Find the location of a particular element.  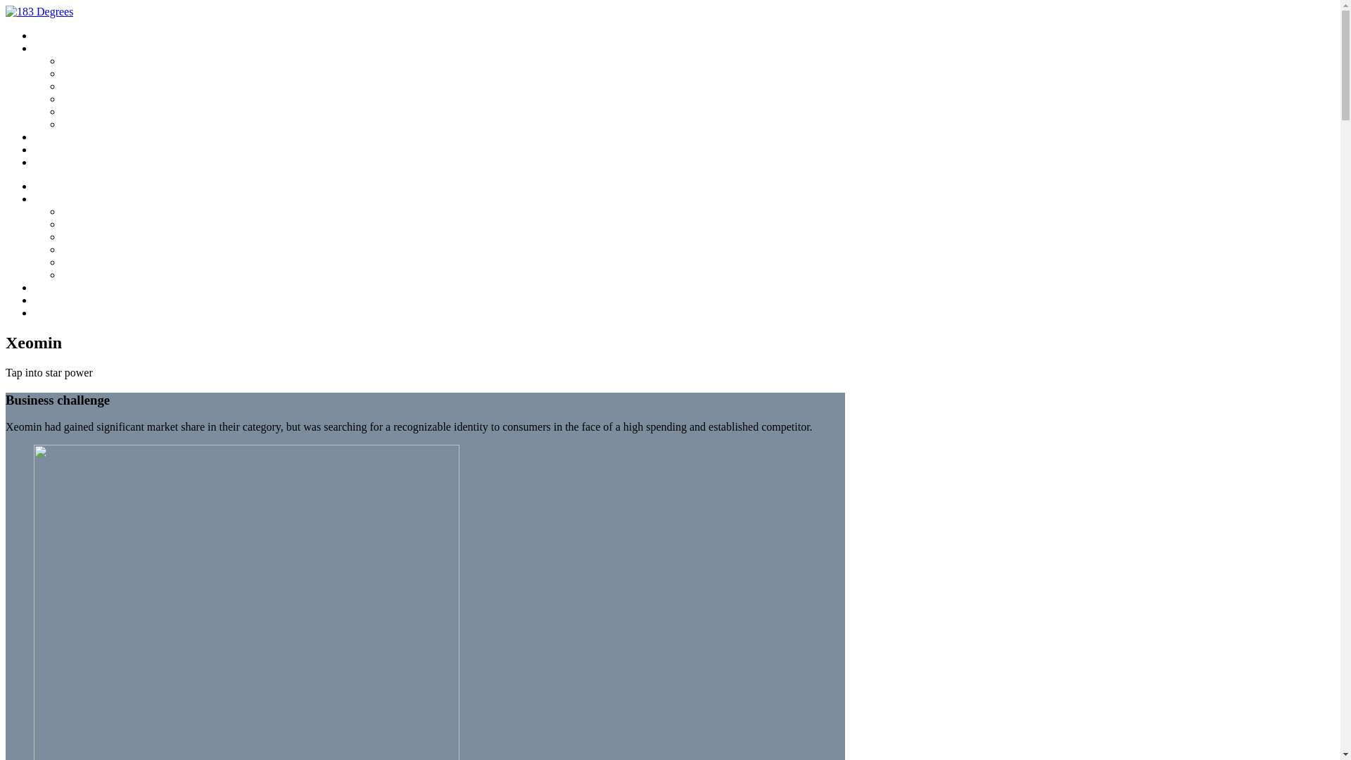

Xeomin is located at coordinates (79, 125).